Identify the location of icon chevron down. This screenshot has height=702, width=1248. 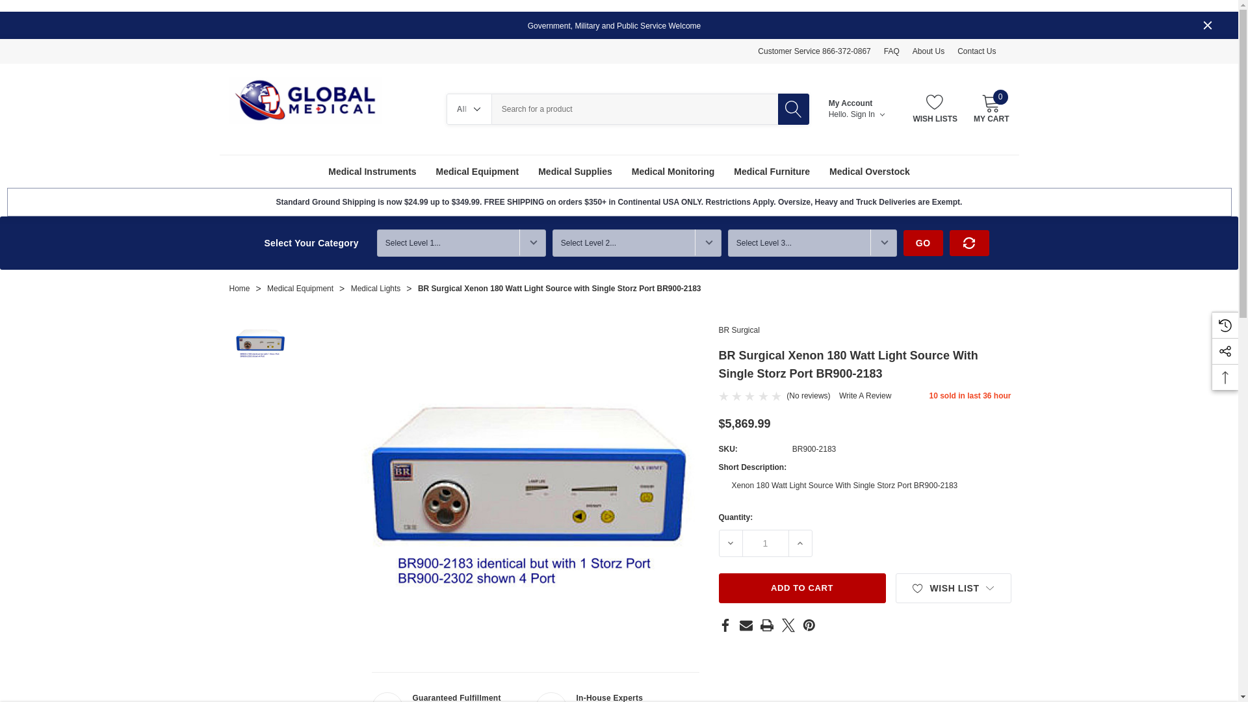
(882, 114).